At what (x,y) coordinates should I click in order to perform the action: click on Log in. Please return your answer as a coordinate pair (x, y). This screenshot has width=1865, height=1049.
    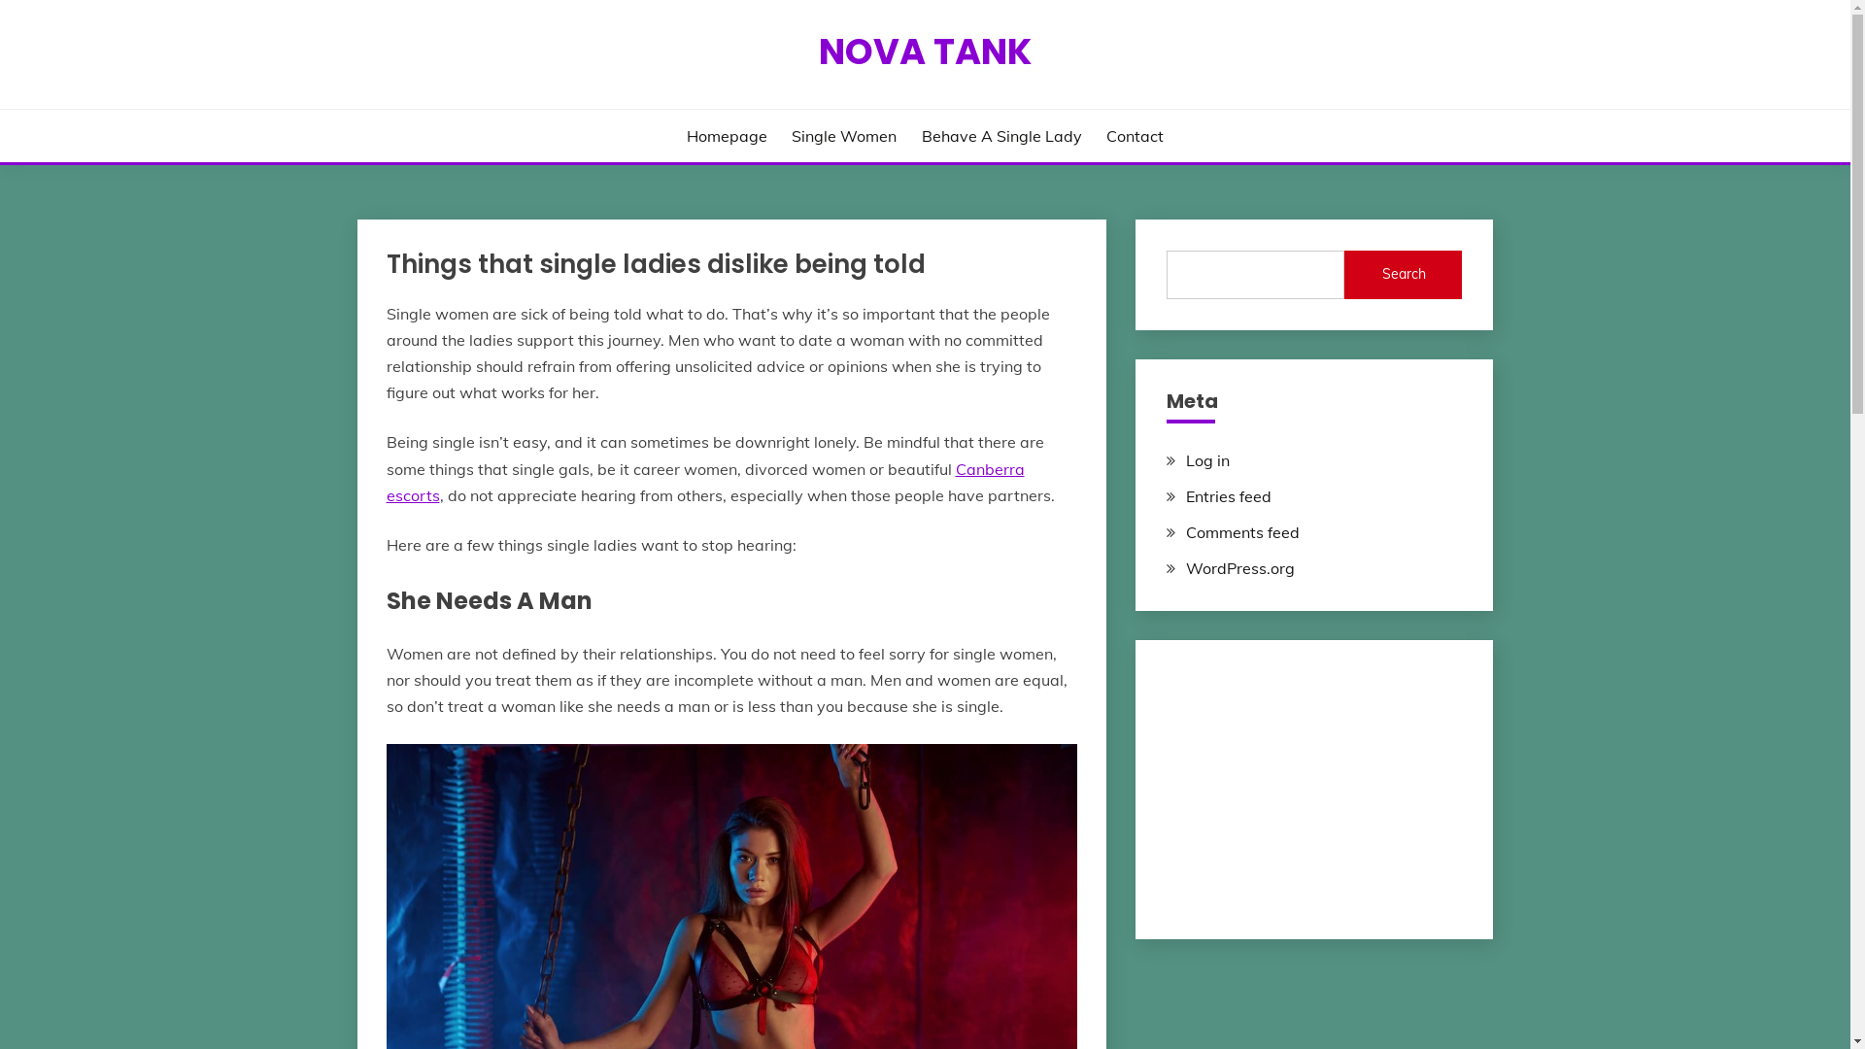
    Looking at the image, I should click on (1208, 460).